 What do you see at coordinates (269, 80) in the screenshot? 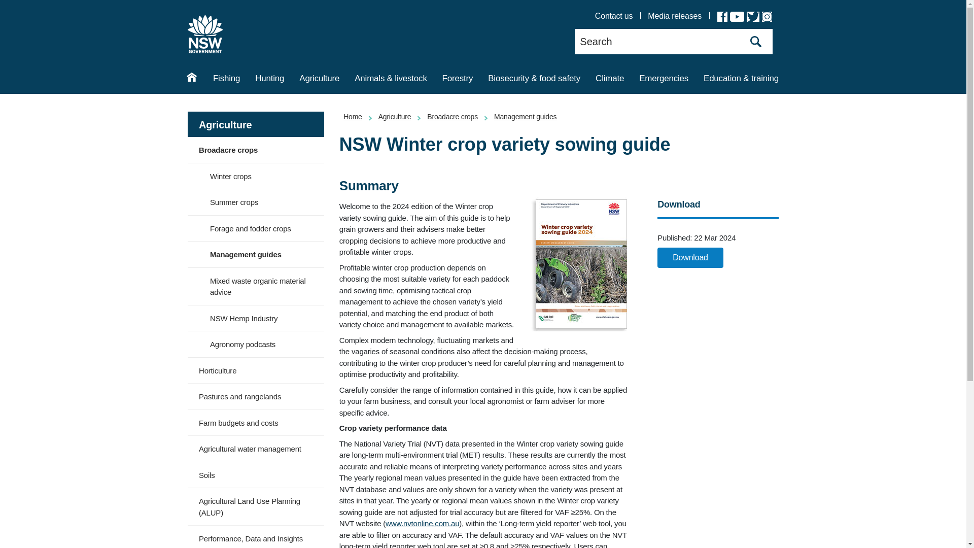
I see `Hunting` at bounding box center [269, 80].